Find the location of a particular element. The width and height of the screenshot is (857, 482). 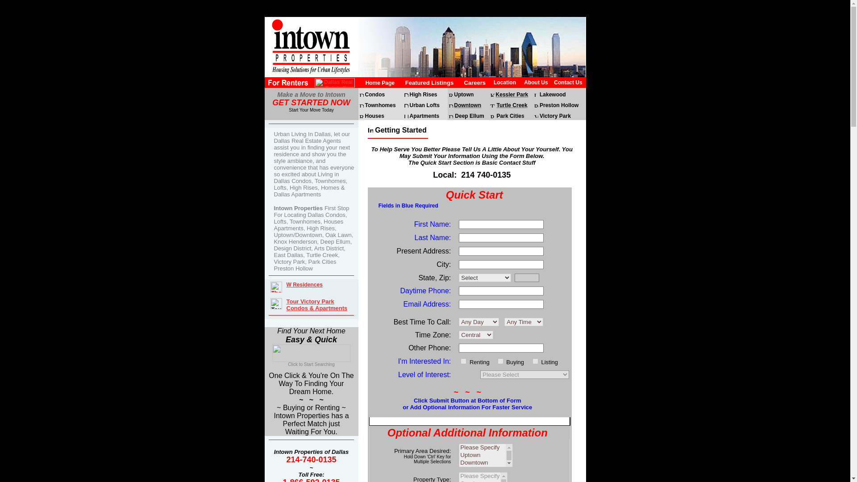

Home Page is located at coordinates (380, 83).